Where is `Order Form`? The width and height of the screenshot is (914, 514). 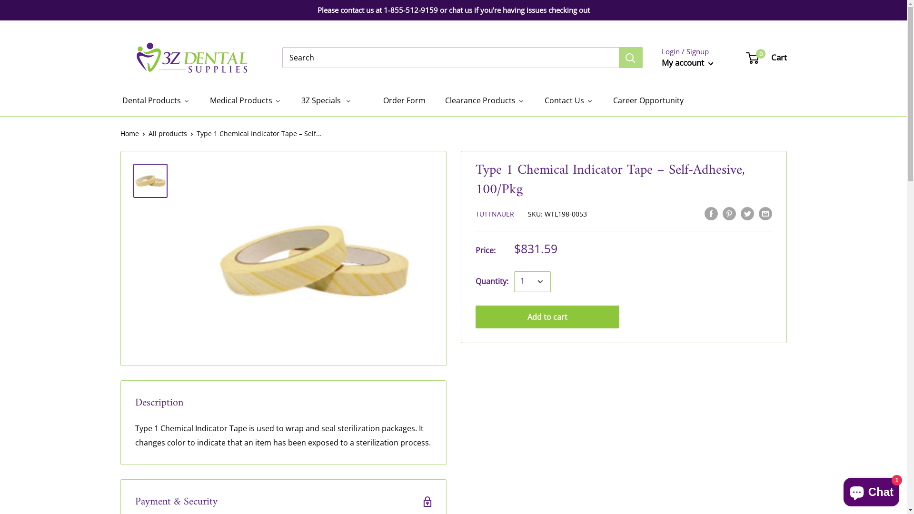 Order Form is located at coordinates (398, 101).